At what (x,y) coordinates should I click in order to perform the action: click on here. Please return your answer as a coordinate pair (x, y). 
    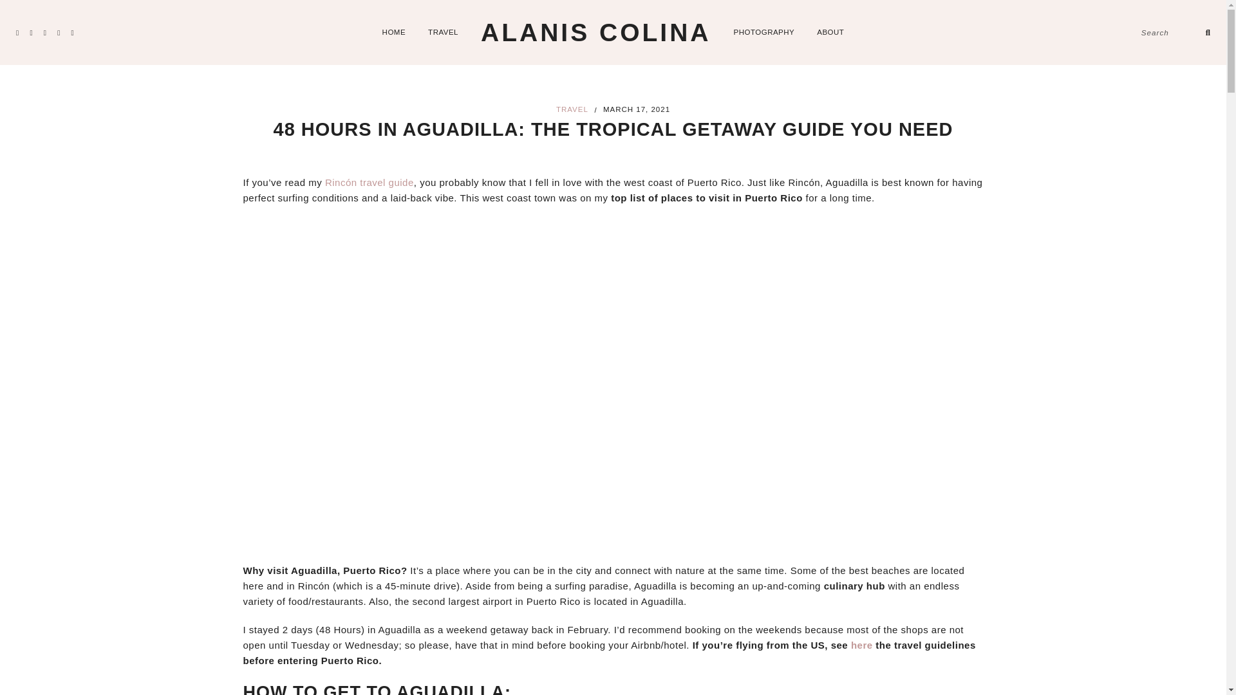
    Looking at the image, I should click on (863, 645).